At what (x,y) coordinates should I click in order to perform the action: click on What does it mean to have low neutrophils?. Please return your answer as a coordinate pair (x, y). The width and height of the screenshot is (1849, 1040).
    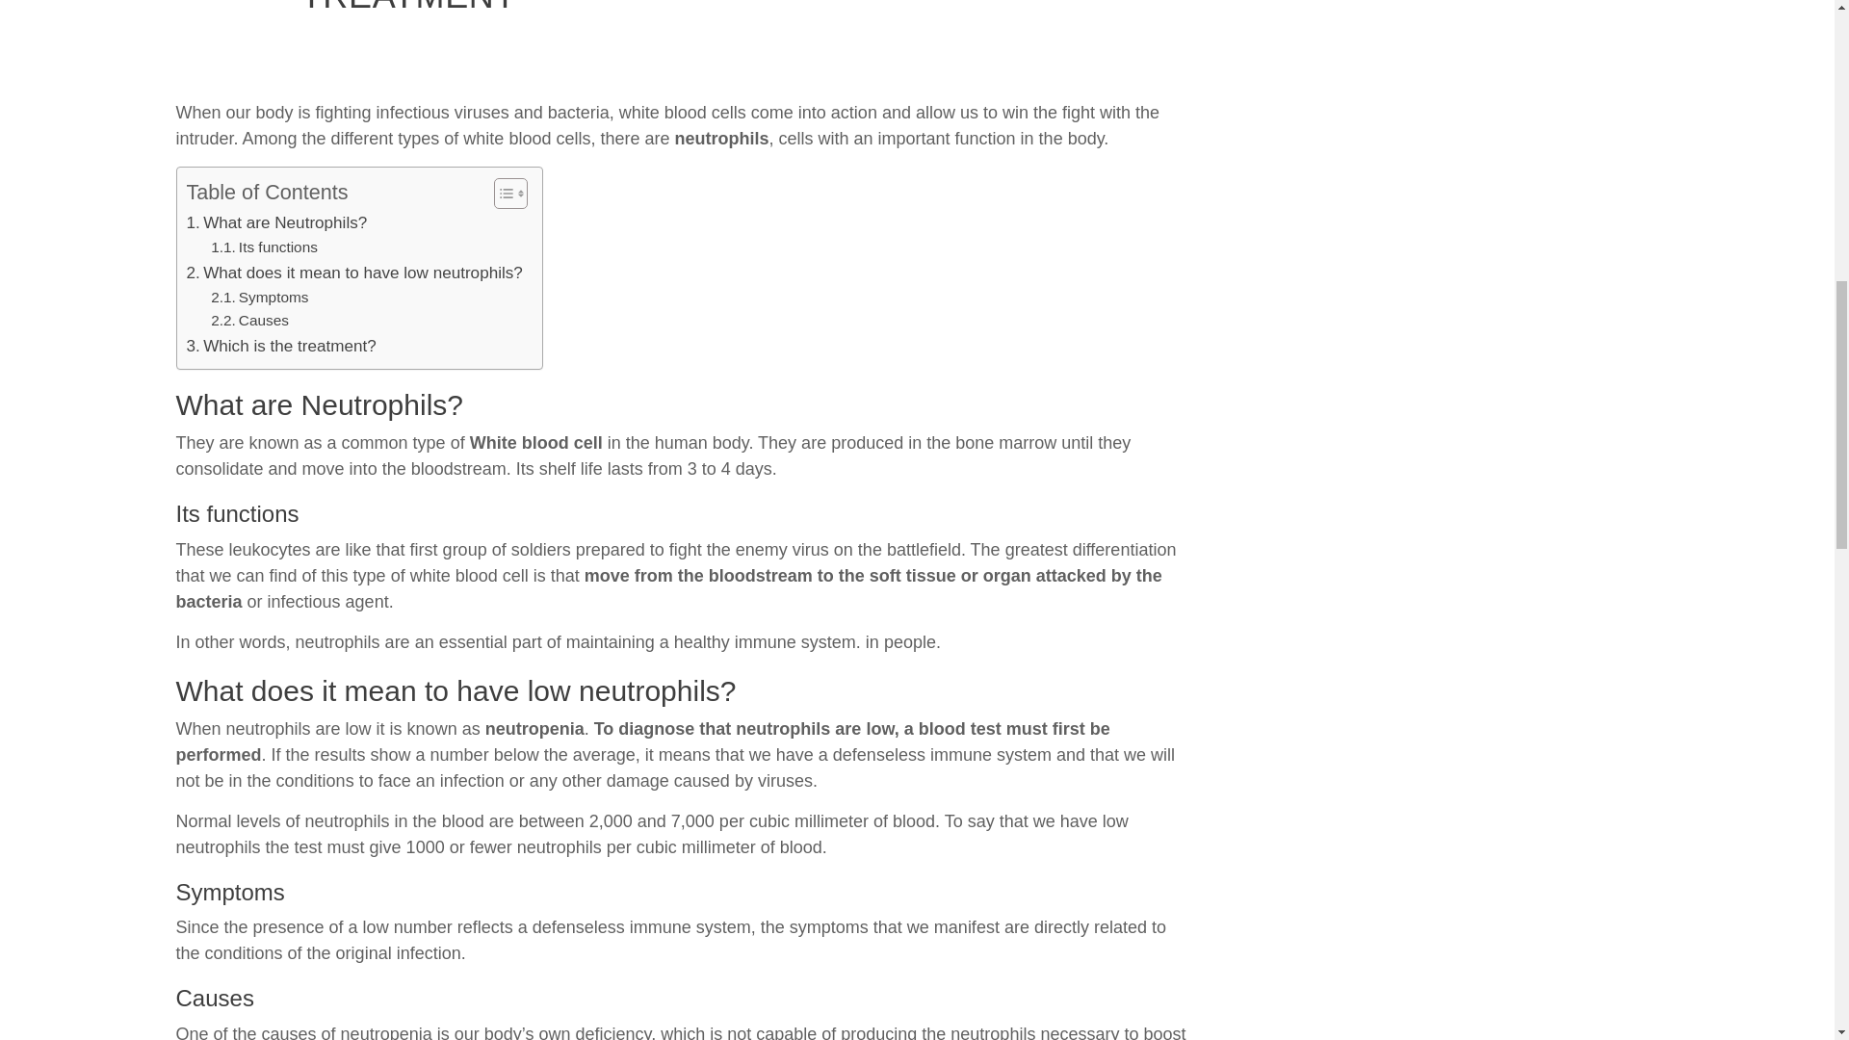
    Looking at the image, I should click on (354, 551).